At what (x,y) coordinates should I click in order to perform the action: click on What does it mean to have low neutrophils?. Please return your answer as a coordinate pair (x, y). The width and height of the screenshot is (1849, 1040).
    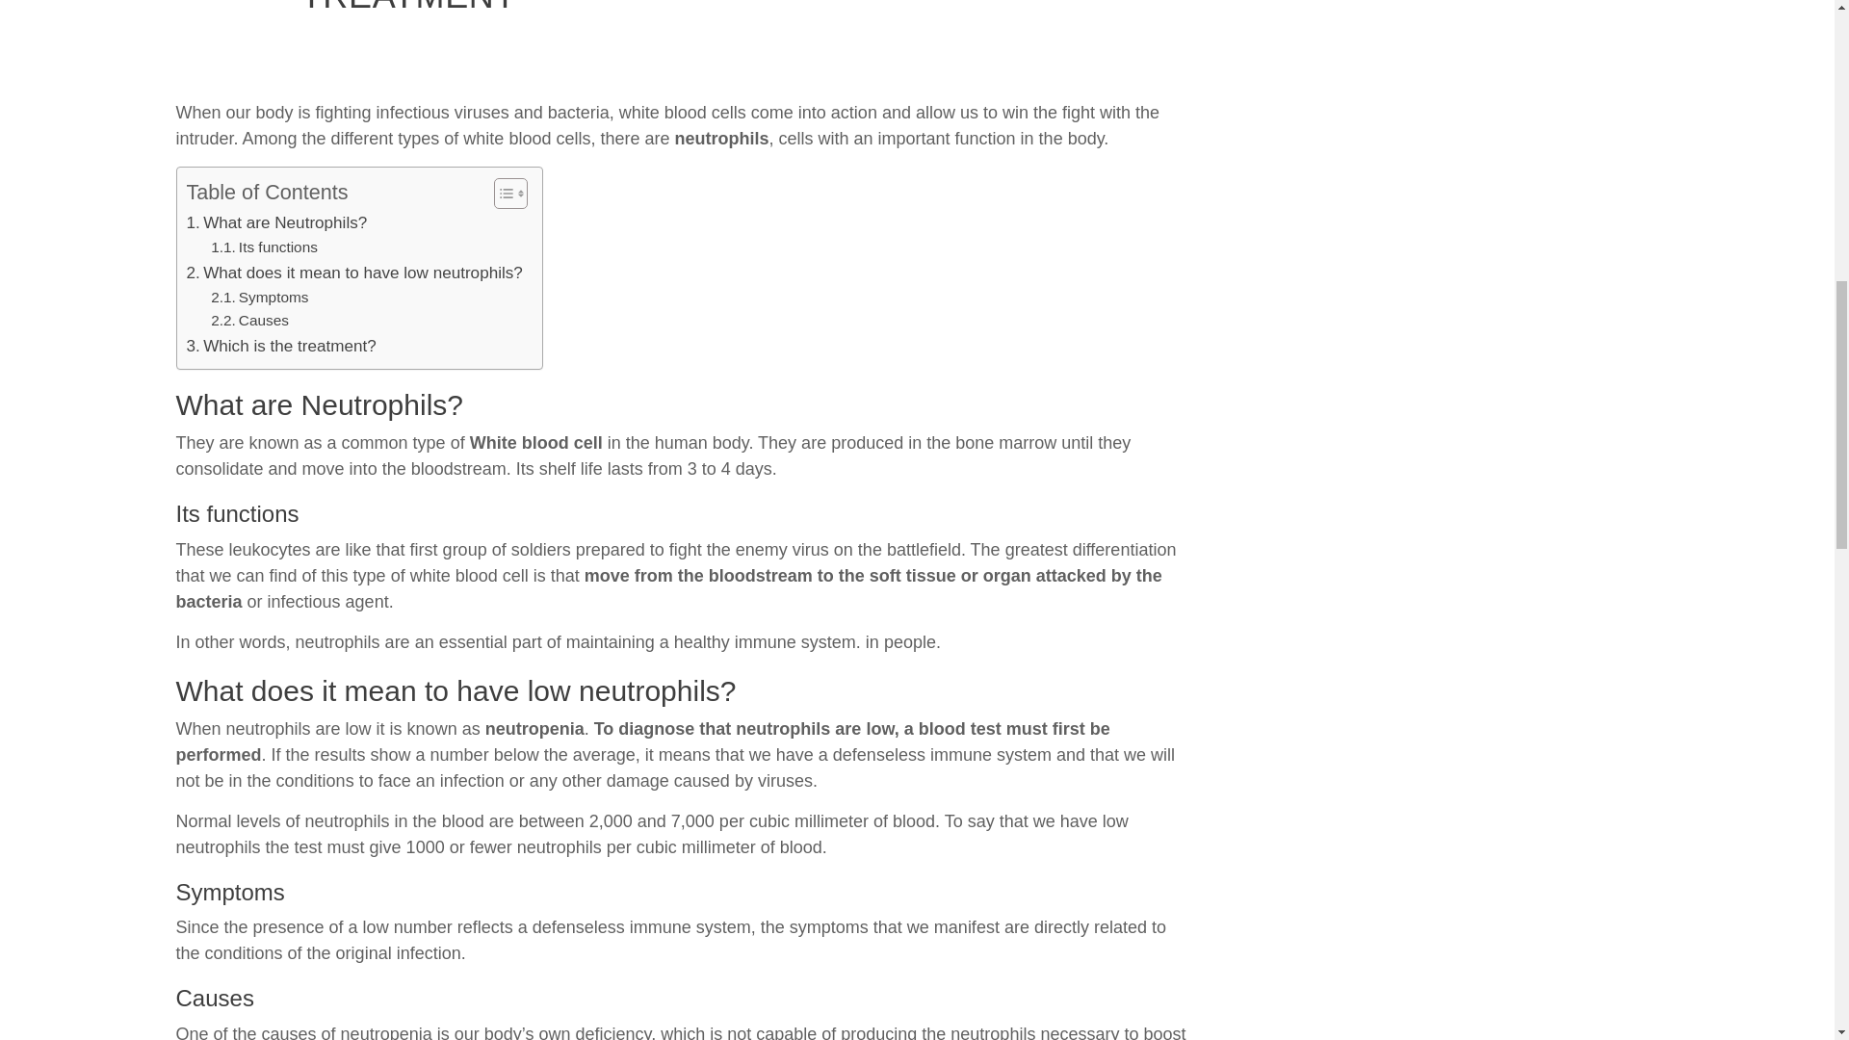
    Looking at the image, I should click on (354, 551).